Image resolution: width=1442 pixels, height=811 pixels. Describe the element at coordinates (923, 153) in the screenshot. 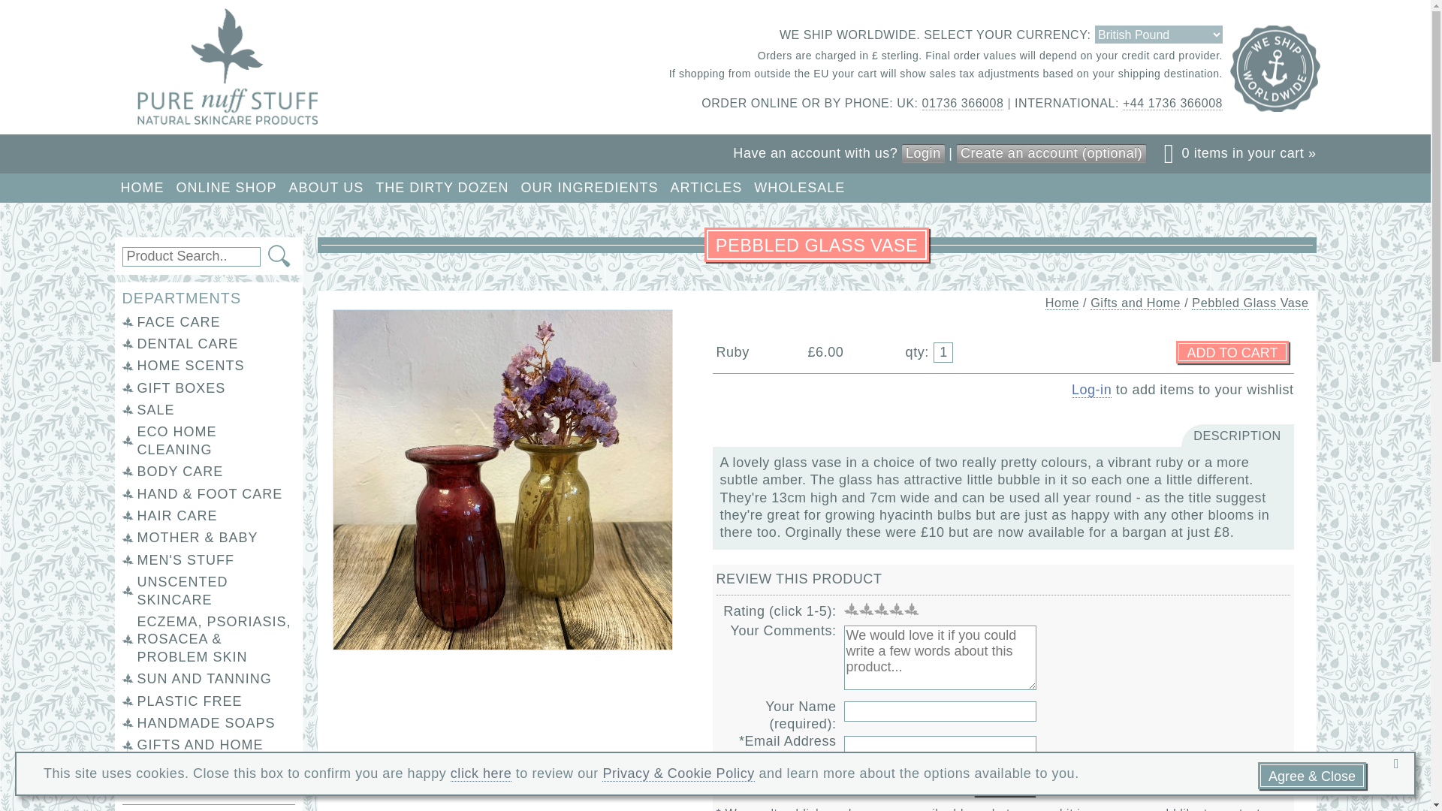

I see `Login` at that location.